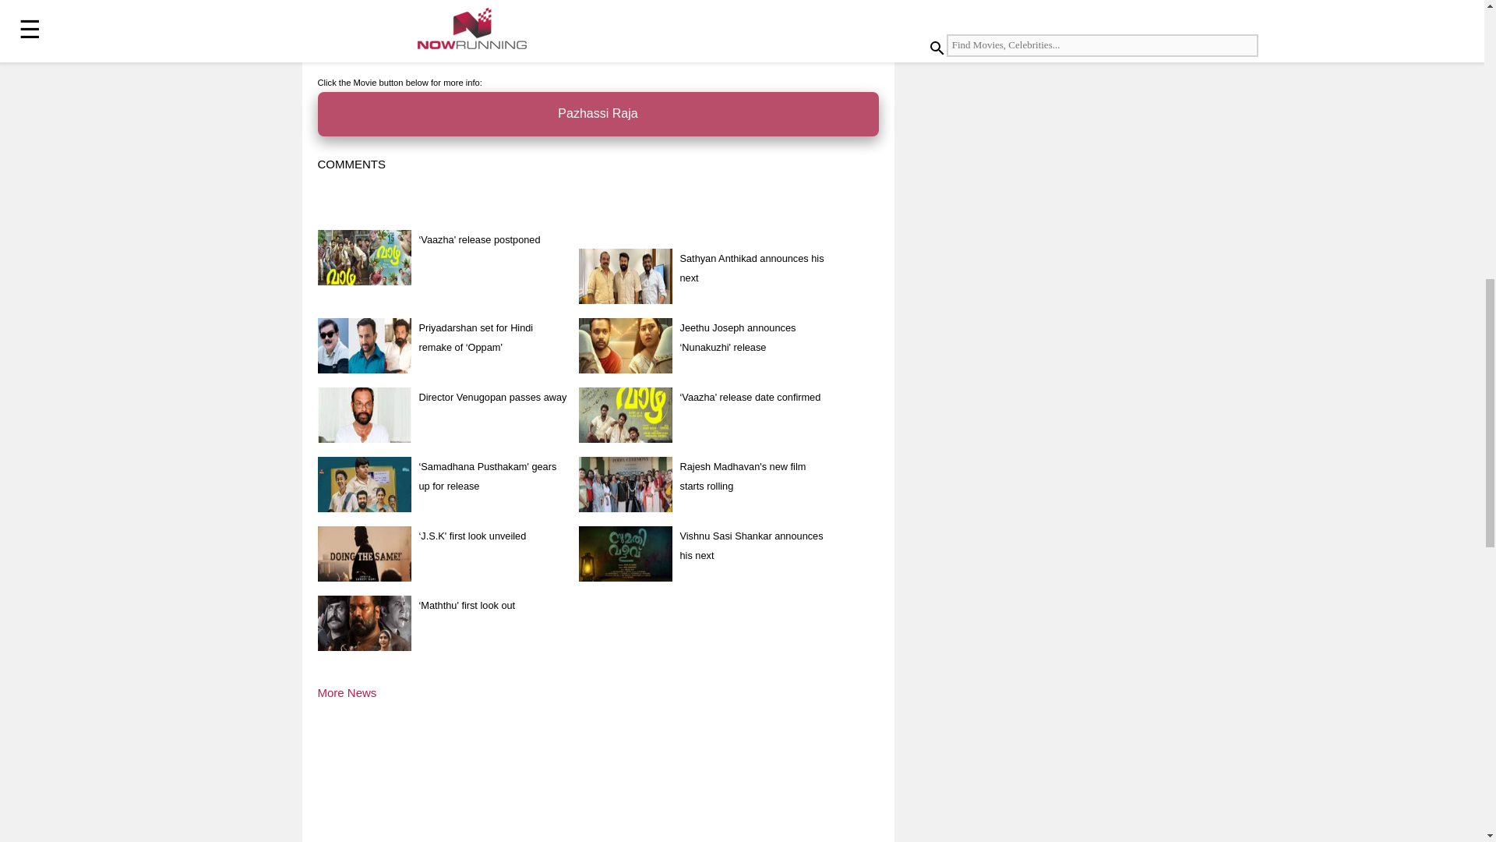  What do you see at coordinates (751, 546) in the screenshot?
I see `Vishnu Sasi Shankar announces his next` at bounding box center [751, 546].